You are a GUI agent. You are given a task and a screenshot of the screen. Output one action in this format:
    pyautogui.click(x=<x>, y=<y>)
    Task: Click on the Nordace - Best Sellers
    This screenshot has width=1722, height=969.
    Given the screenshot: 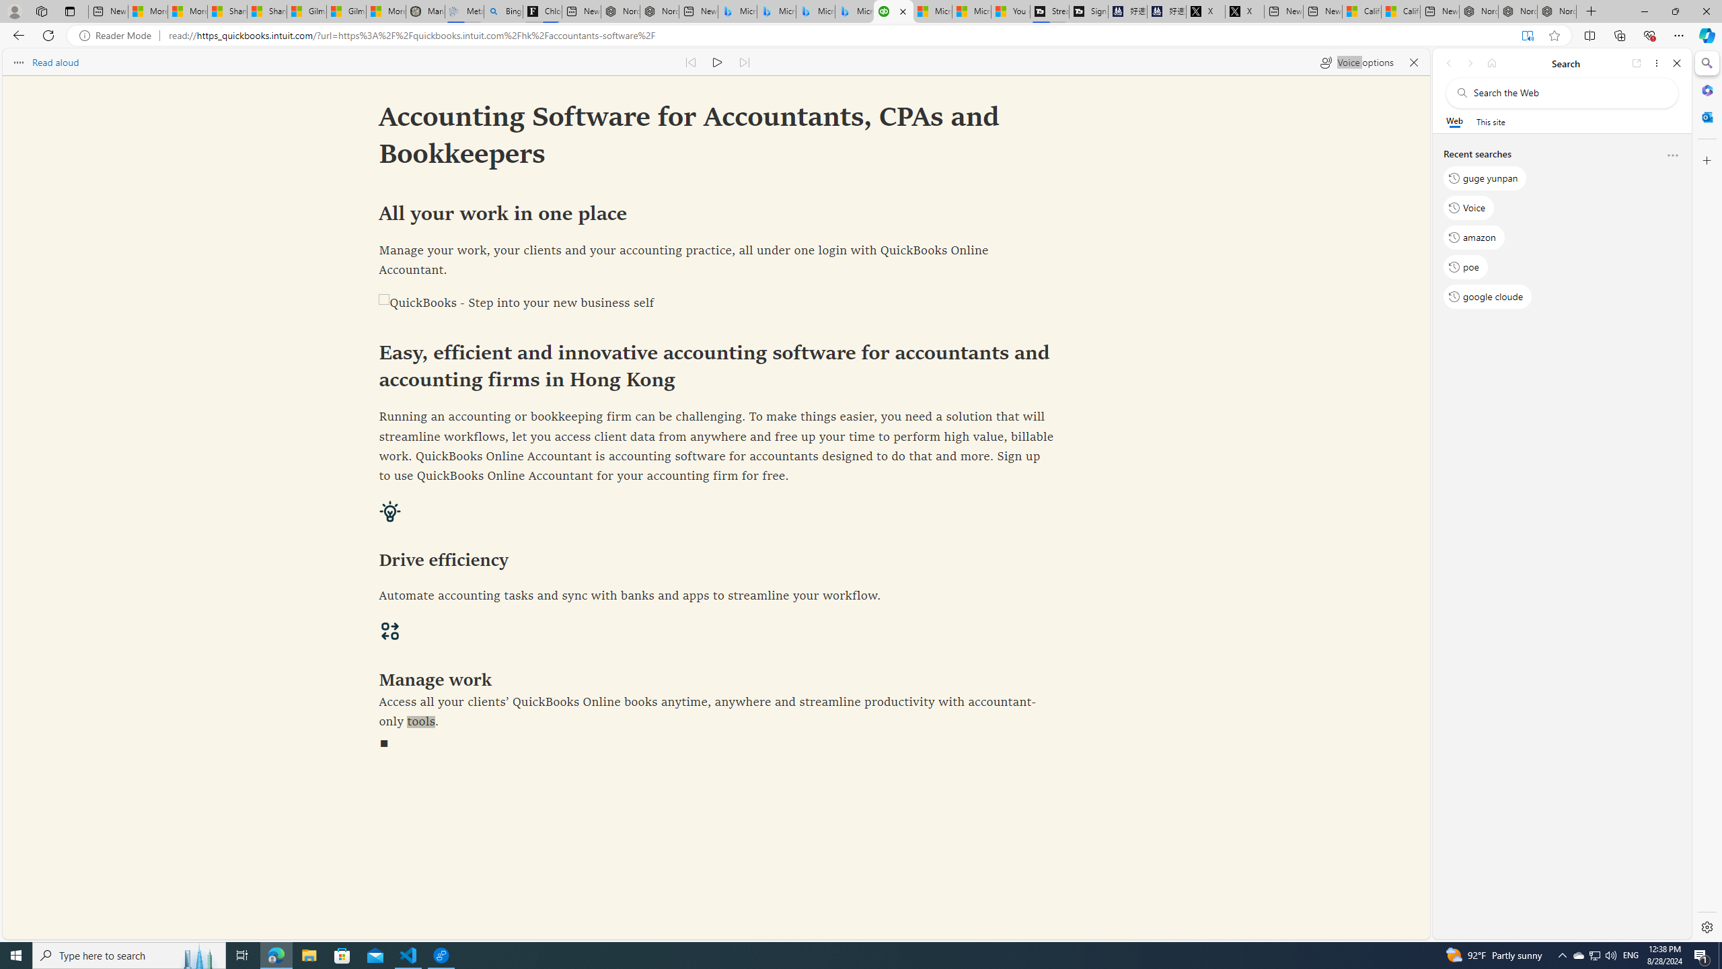 What is the action you would take?
    pyautogui.click(x=1478, y=11)
    